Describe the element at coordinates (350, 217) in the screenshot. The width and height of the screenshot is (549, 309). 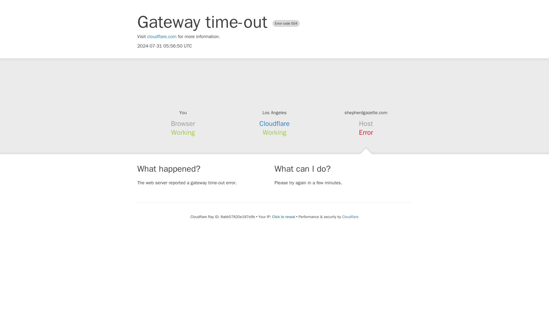
I see `Cloudflare` at that location.